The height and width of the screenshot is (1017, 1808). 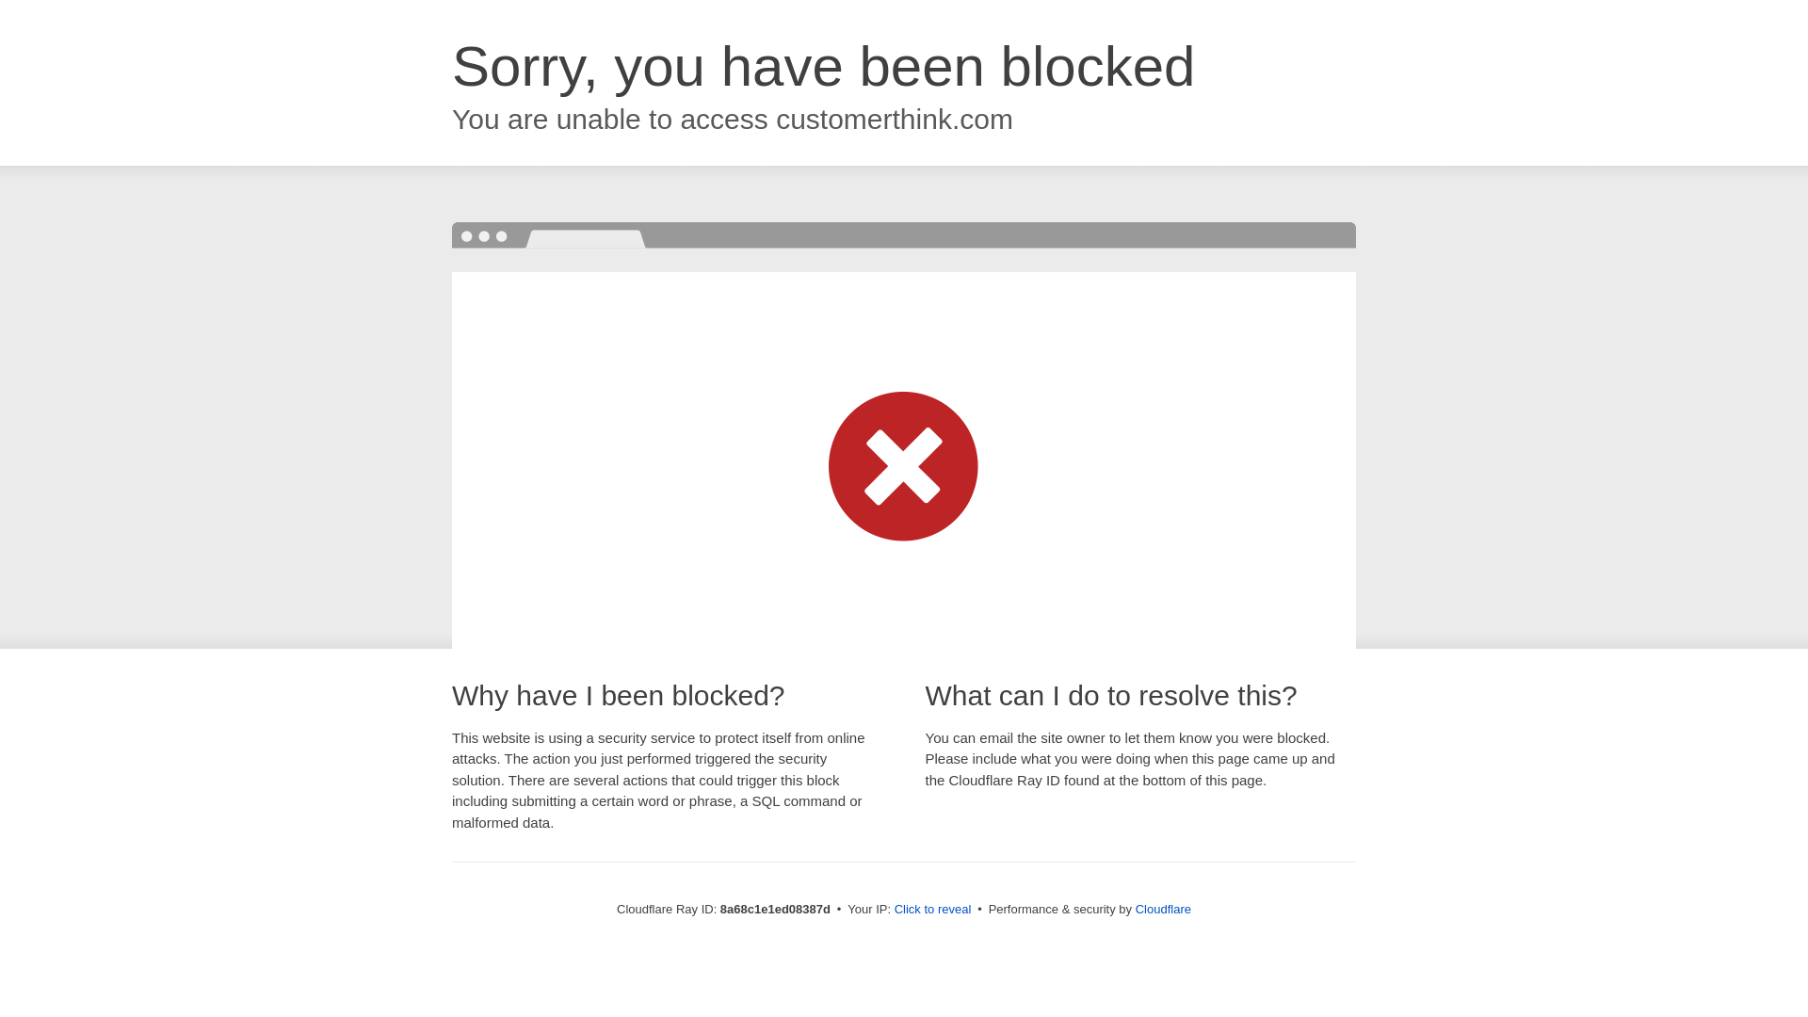 I want to click on Cloudflare, so click(x=1163, y=909).